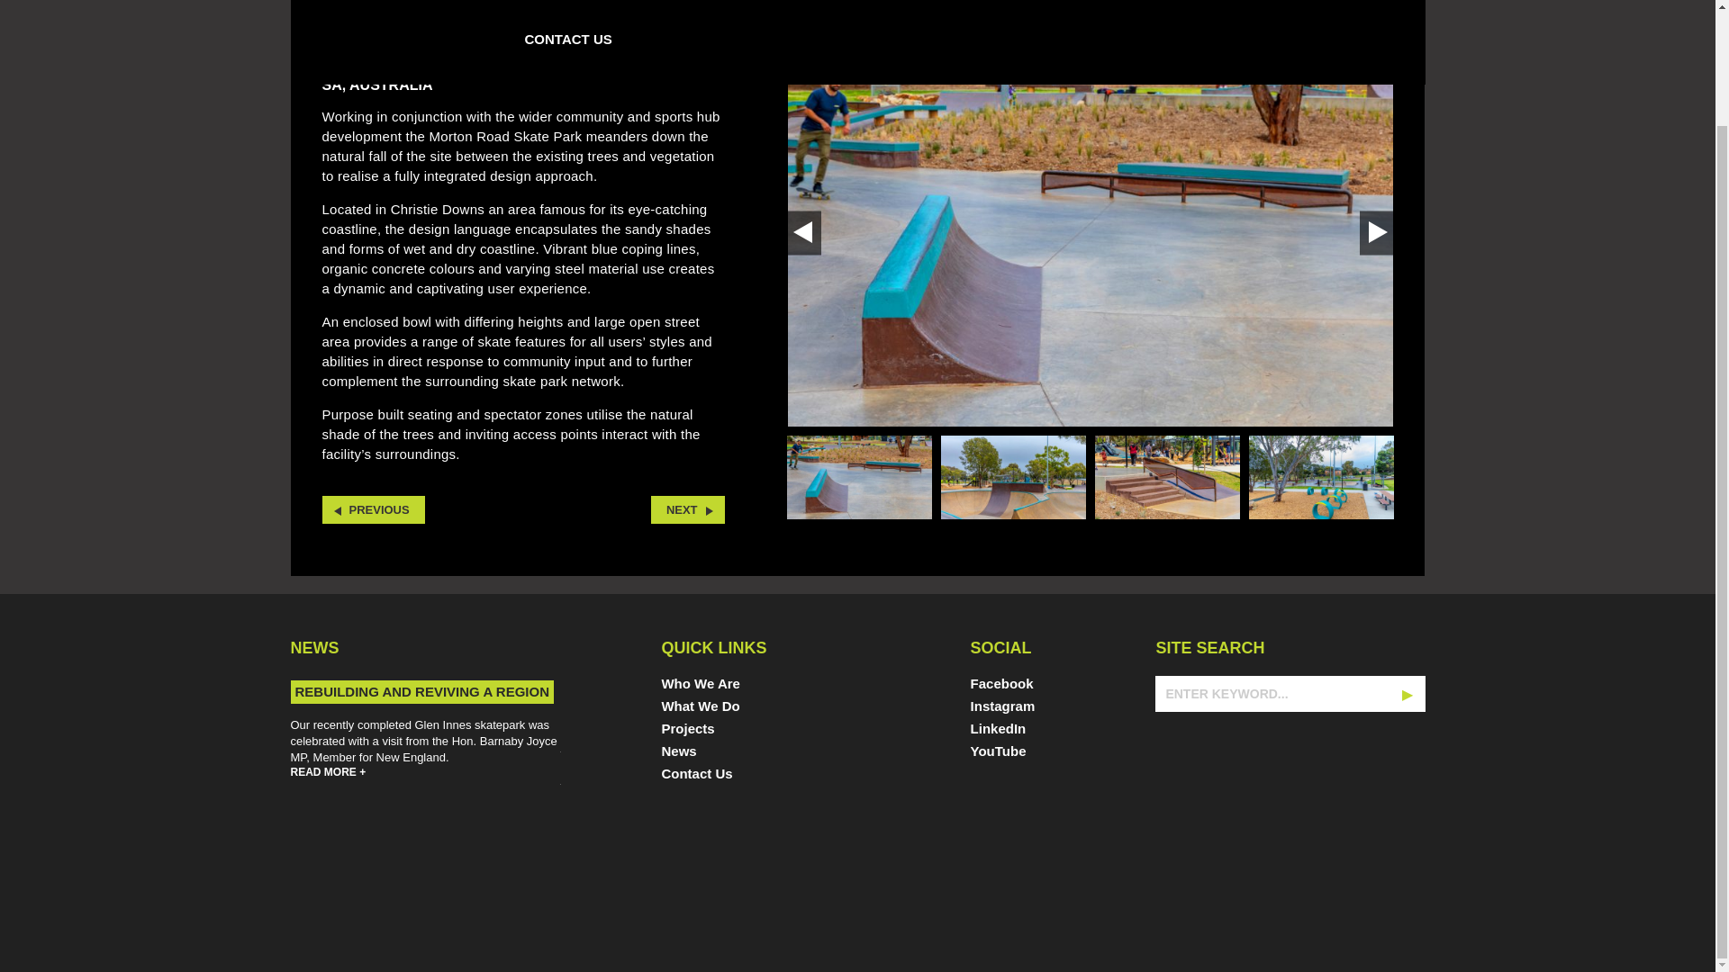 Image resolution: width=1729 pixels, height=972 pixels. What do you see at coordinates (713, 687) in the screenshot?
I see `Who We Are` at bounding box center [713, 687].